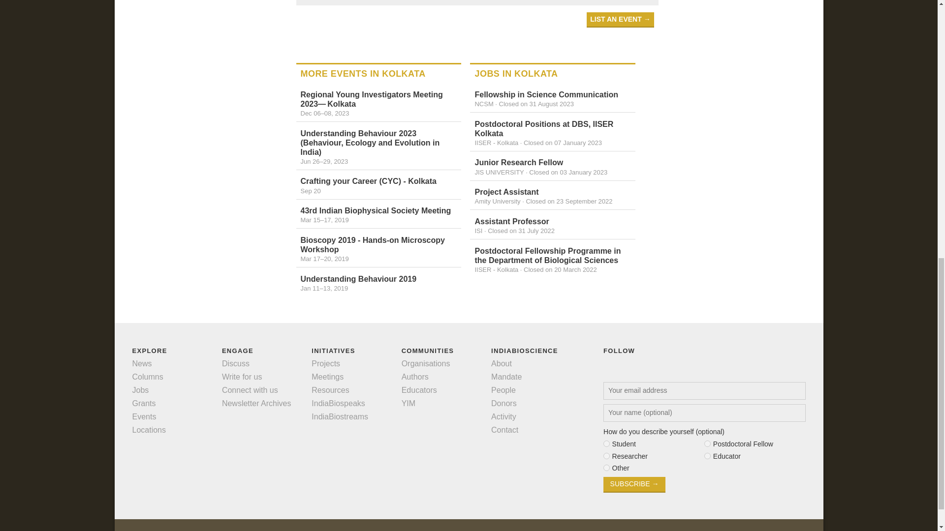 This screenshot has height=531, width=945. What do you see at coordinates (572, 0) in the screenshot?
I see `Telegram` at bounding box center [572, 0].